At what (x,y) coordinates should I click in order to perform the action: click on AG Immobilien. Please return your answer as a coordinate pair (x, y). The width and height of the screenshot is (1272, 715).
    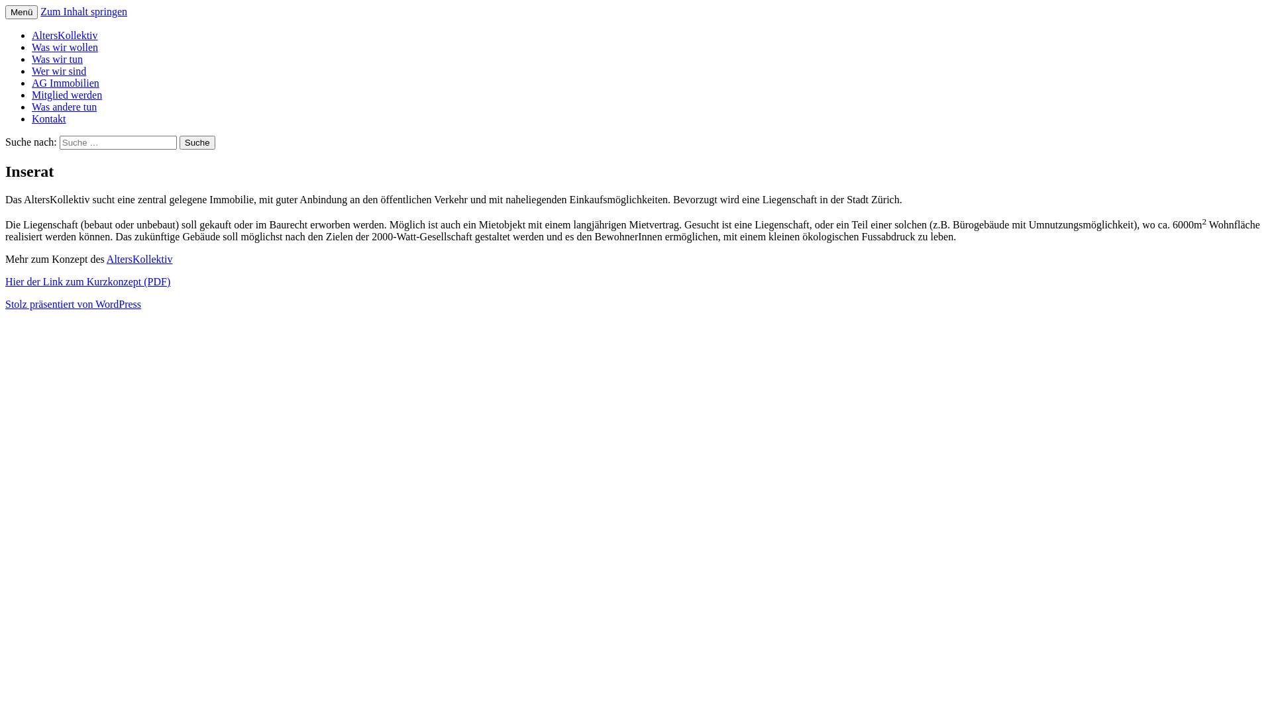
    Looking at the image, I should click on (66, 83).